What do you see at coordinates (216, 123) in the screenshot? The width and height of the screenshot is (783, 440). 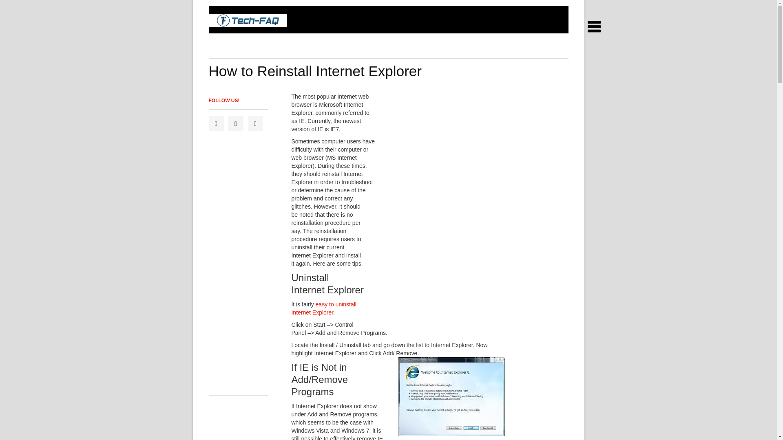 I see `Facebook` at bounding box center [216, 123].